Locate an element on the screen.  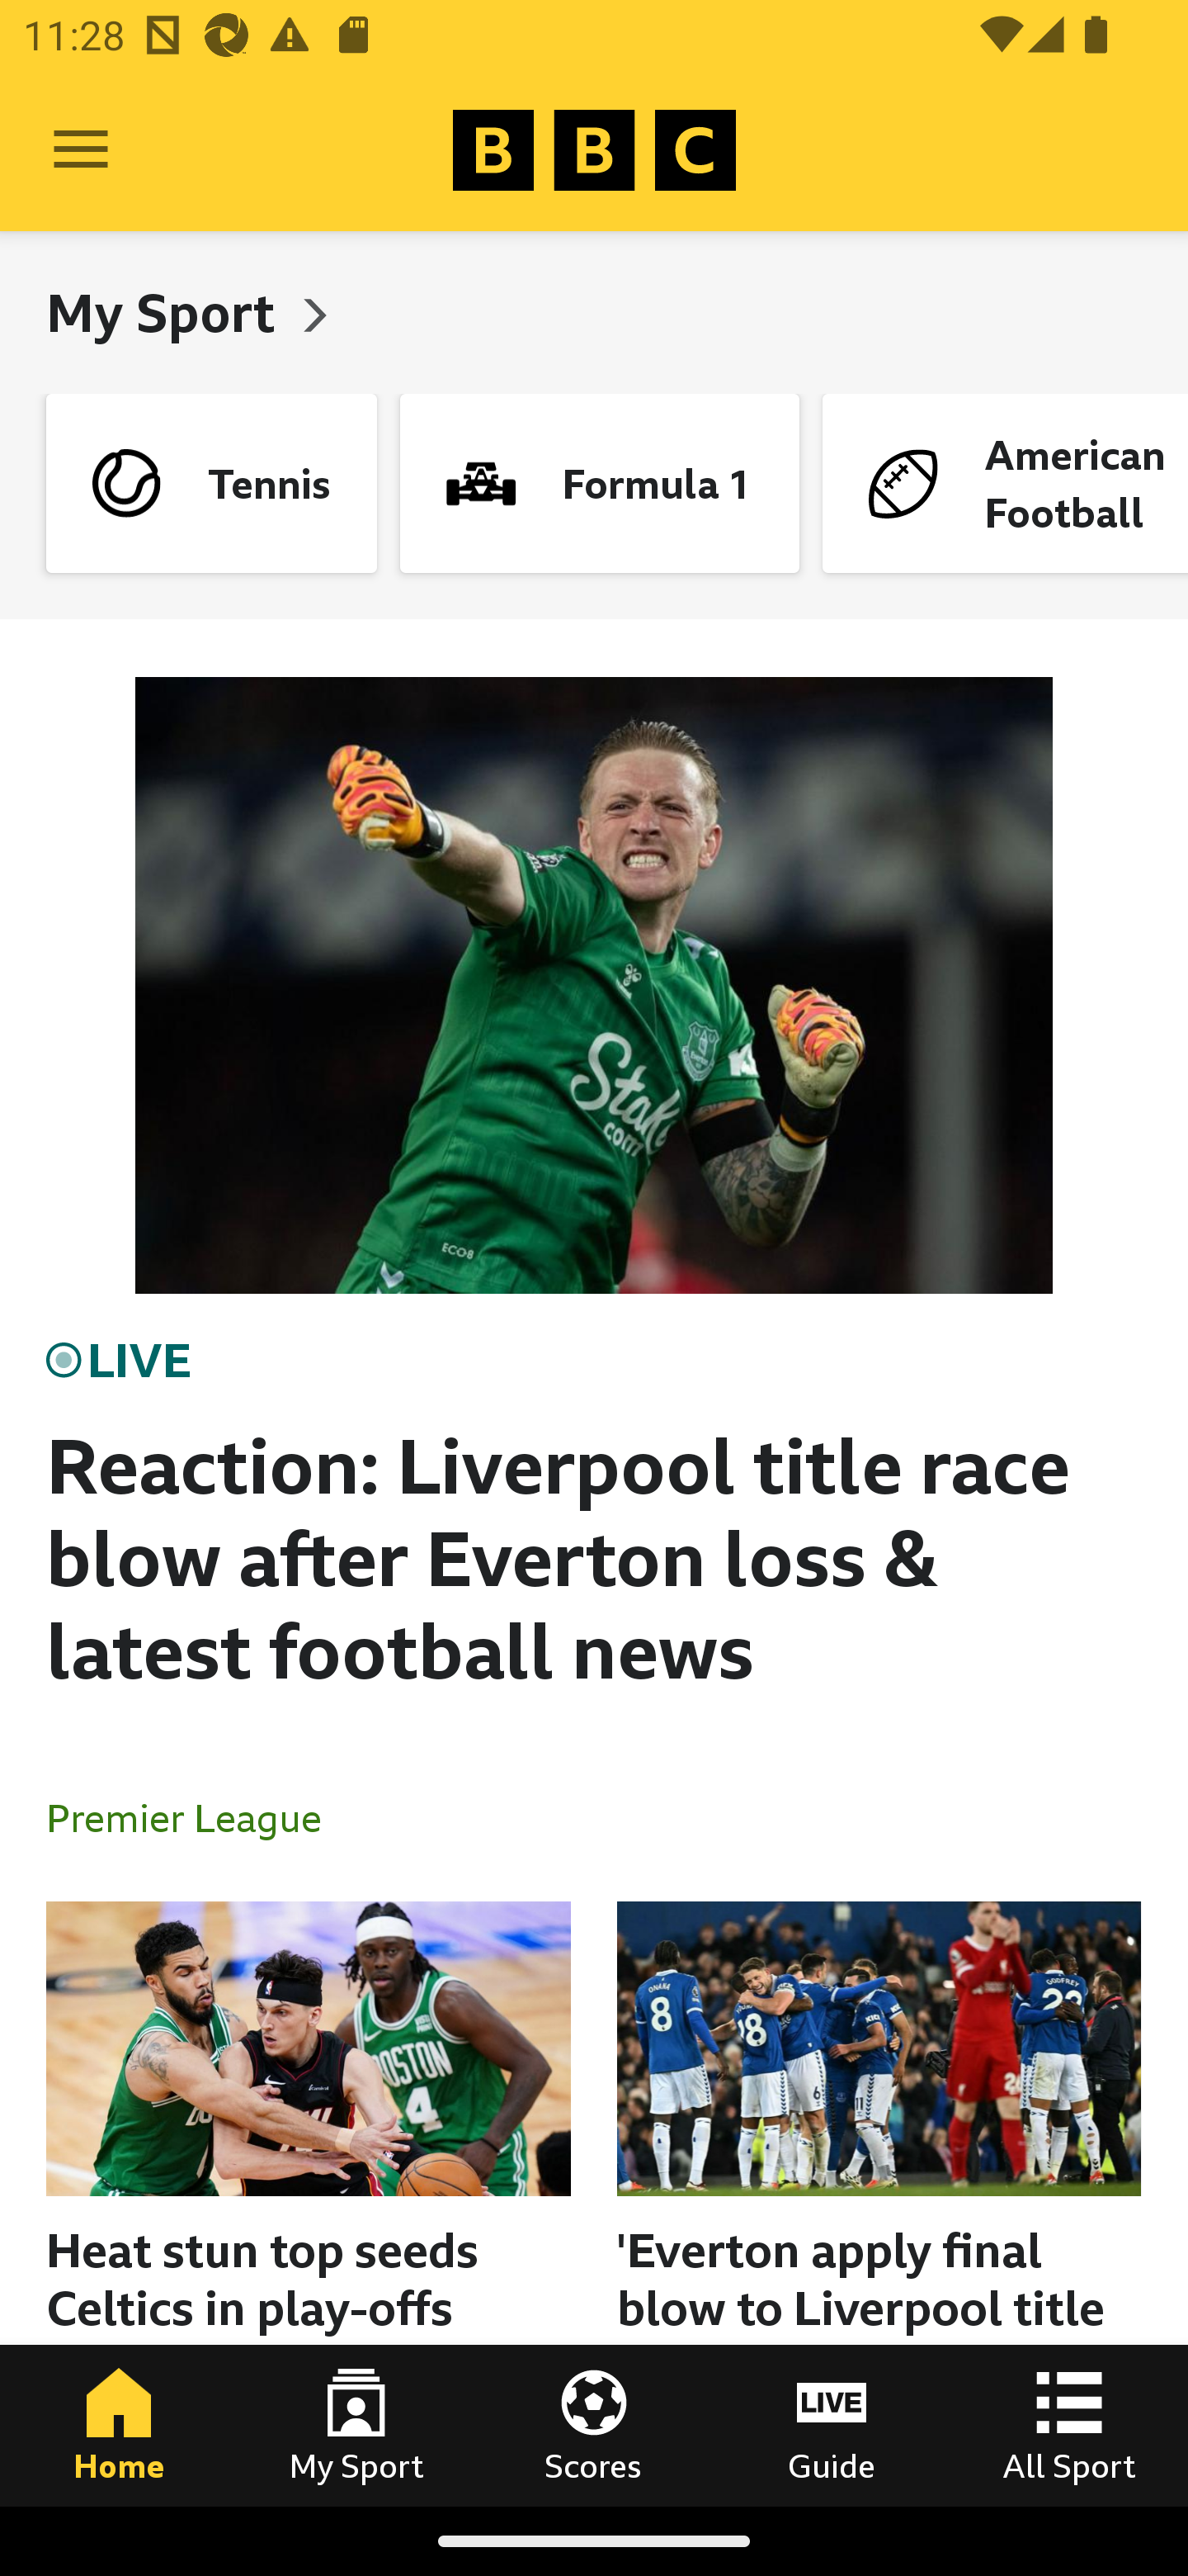
Premier League In the section Premier League is located at coordinates (196, 1816).